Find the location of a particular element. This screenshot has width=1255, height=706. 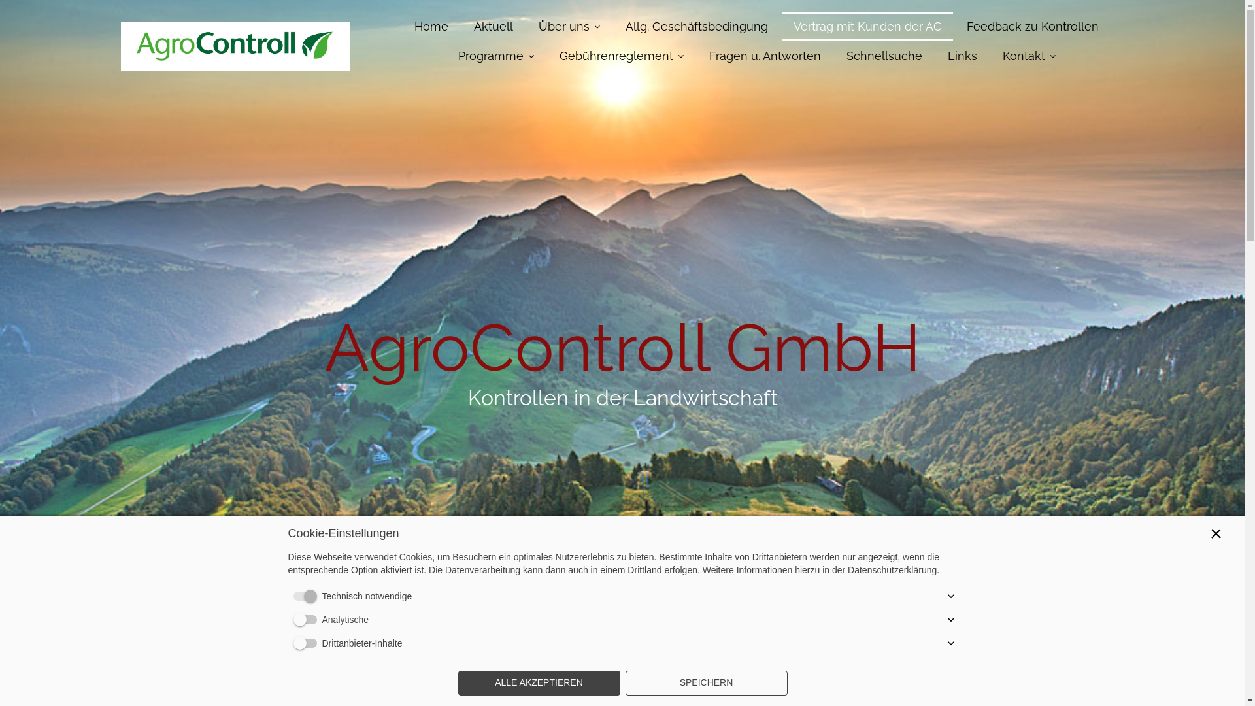

Aktuell is located at coordinates (494, 26).